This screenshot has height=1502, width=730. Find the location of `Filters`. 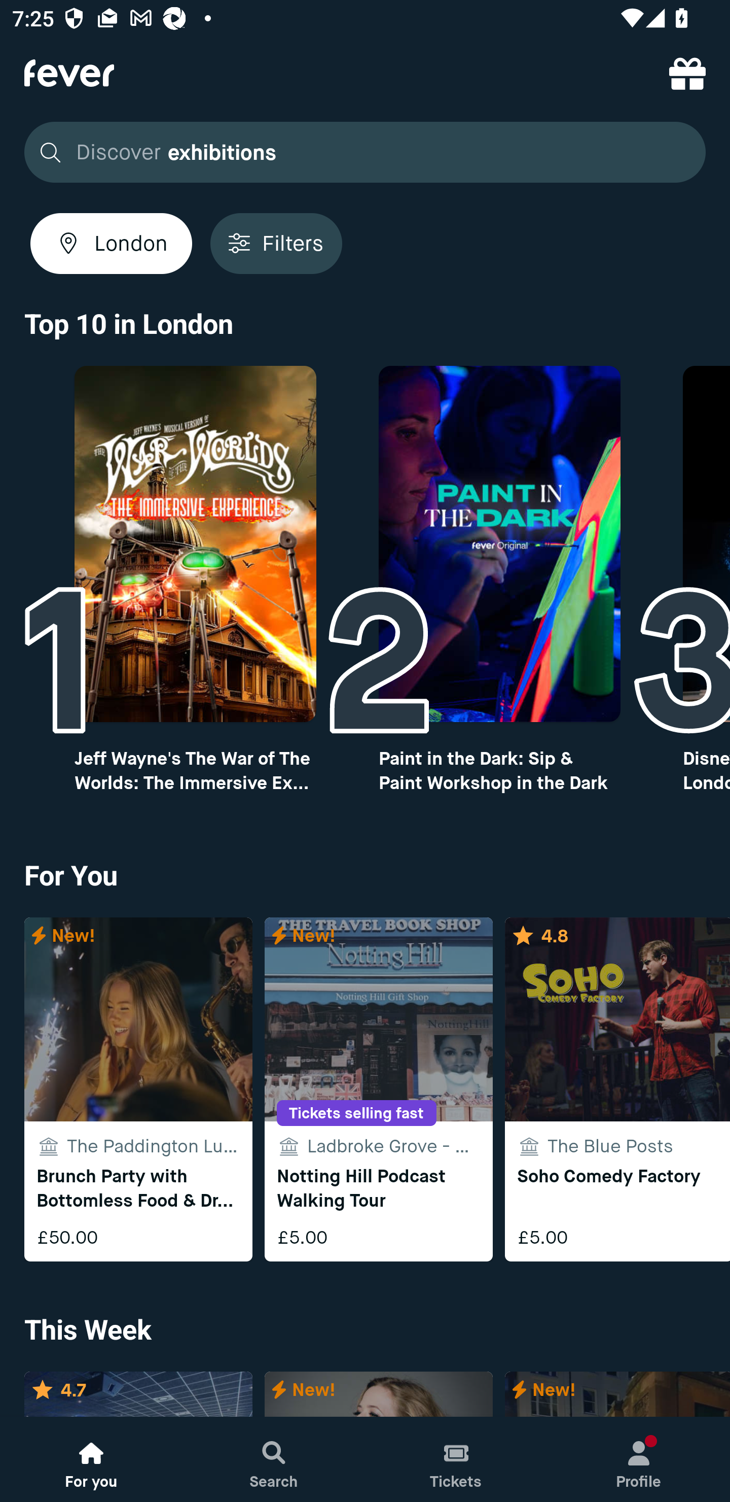

Filters is located at coordinates (276, 243).